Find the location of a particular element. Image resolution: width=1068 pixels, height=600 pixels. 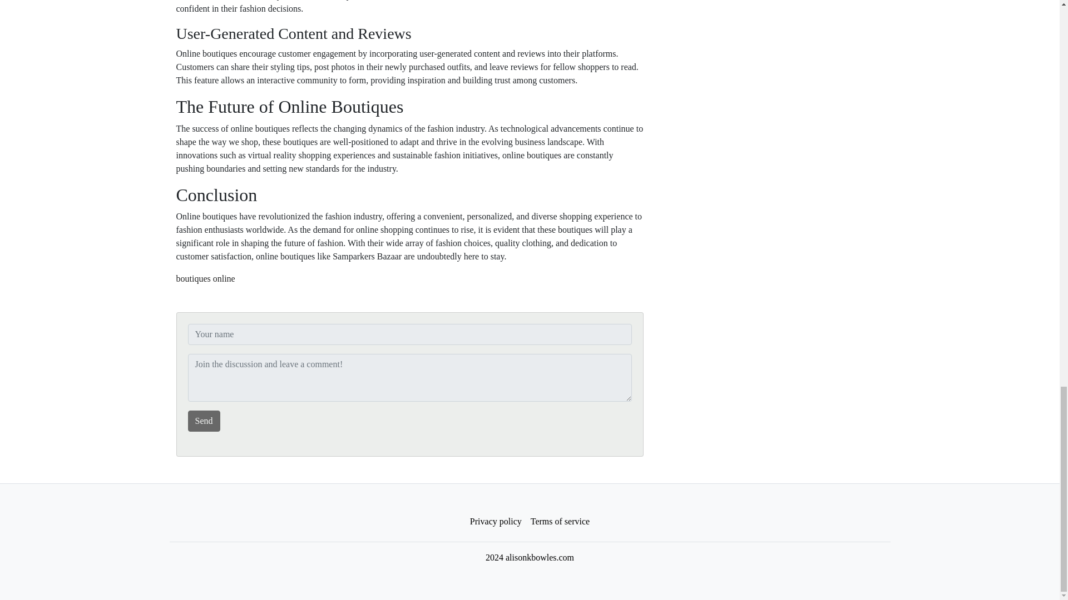

Privacy policy is located at coordinates (496, 522).